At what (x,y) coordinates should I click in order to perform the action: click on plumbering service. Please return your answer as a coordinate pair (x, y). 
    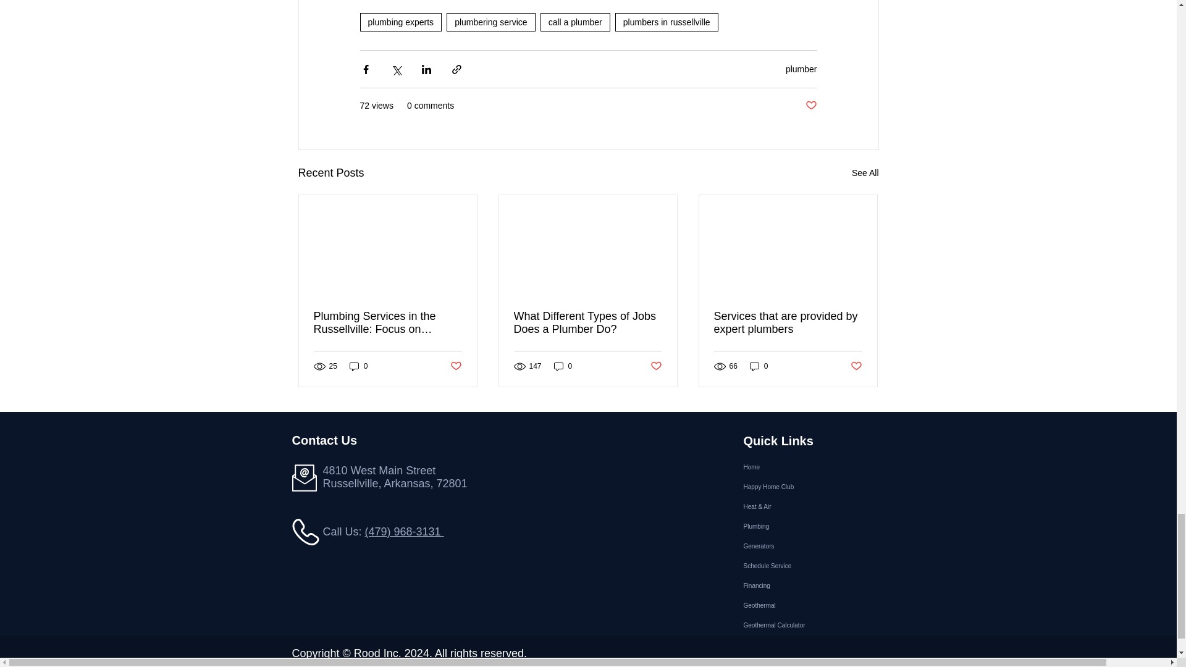
    Looking at the image, I should click on (491, 22).